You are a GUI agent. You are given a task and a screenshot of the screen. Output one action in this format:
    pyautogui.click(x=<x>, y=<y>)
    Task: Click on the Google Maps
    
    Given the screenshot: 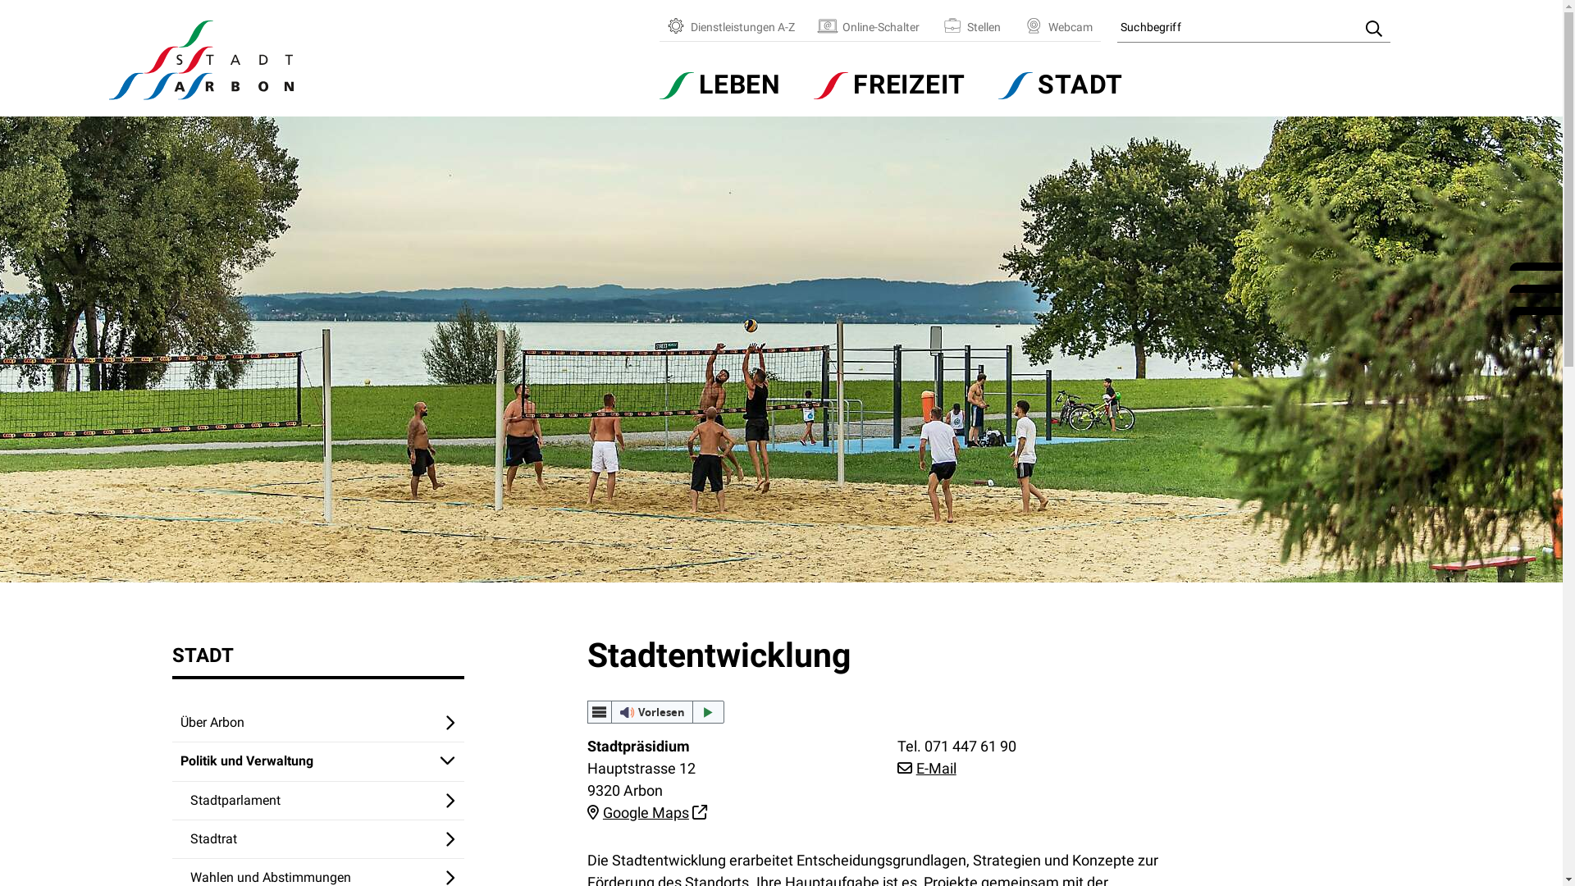 What is the action you would take?
    pyautogui.click(x=647, y=812)
    